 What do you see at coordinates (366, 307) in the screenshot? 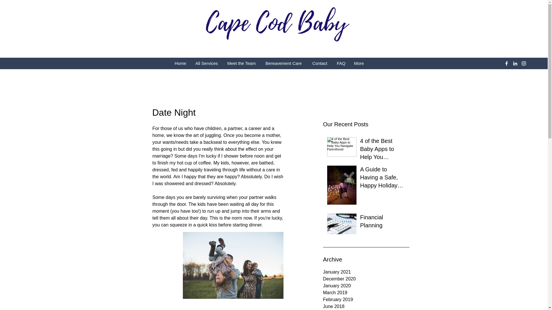
I see `June 2018` at bounding box center [366, 307].